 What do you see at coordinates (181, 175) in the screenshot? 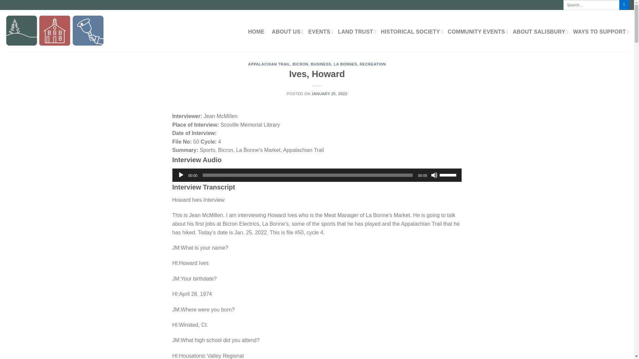
I see `Play` at bounding box center [181, 175].